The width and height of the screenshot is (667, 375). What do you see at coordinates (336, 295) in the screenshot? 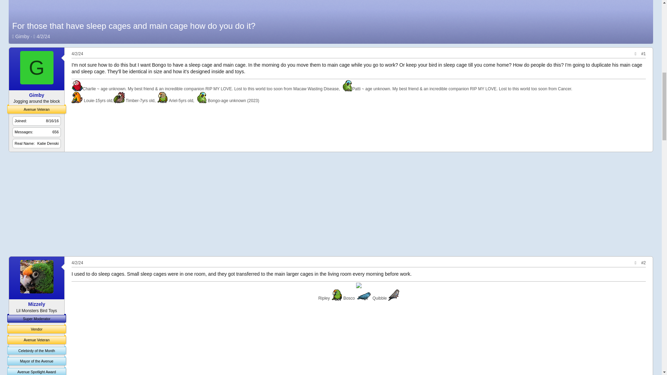
I see `Jardine    :jardine:` at bounding box center [336, 295].